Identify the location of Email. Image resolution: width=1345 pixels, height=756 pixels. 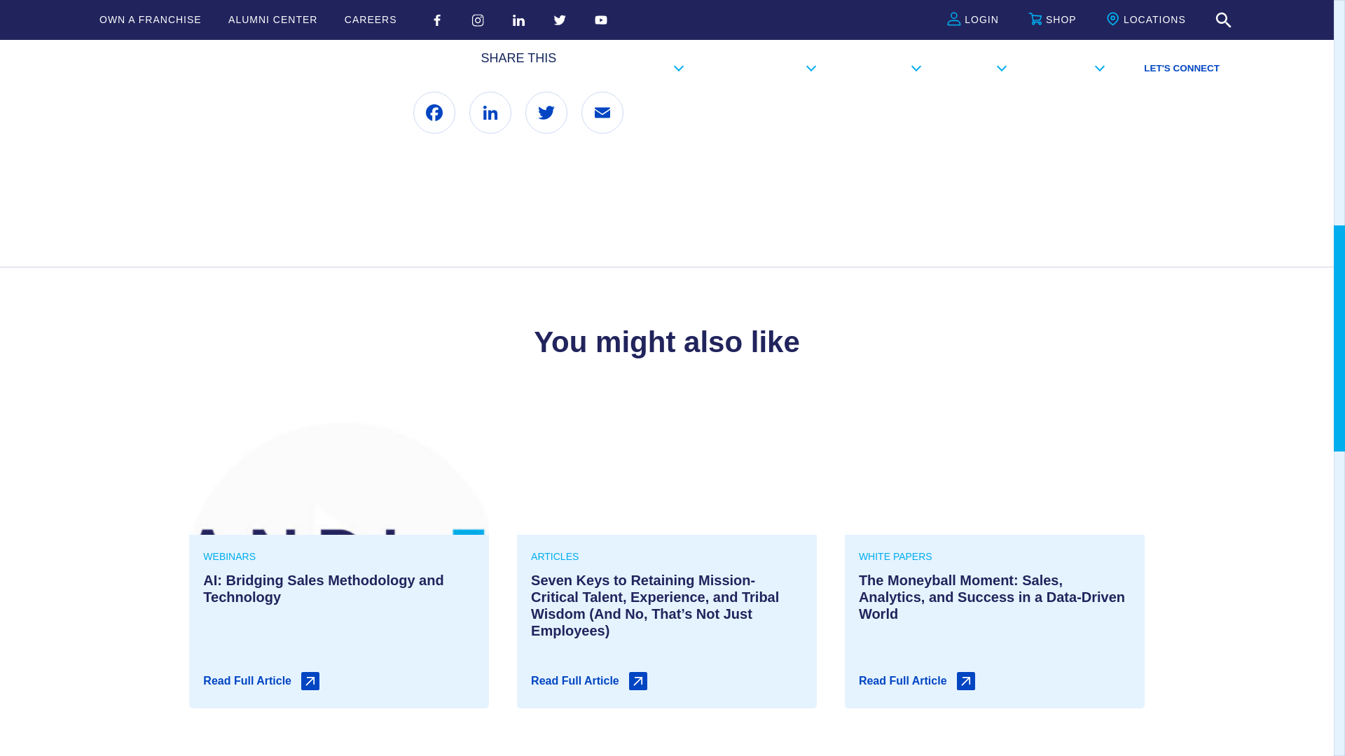
(602, 112).